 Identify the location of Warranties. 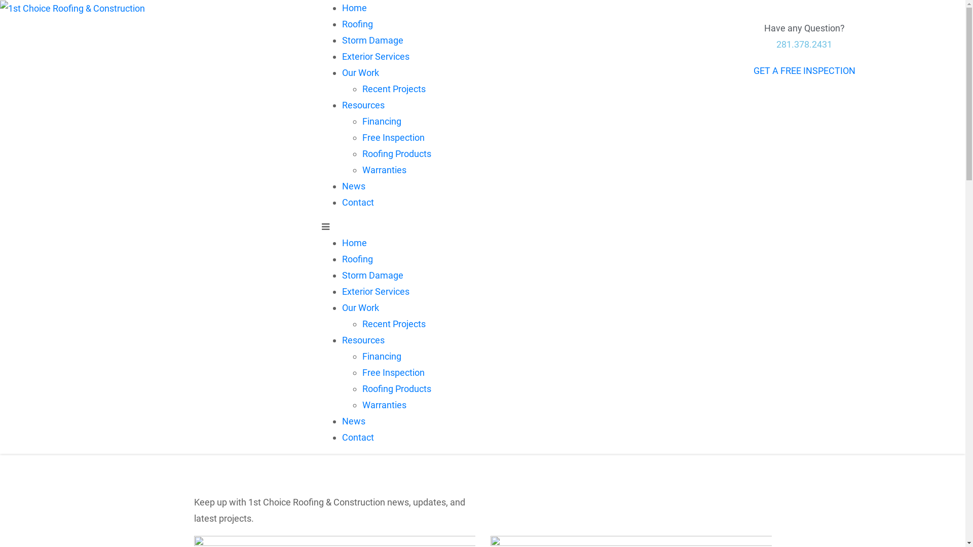
(384, 170).